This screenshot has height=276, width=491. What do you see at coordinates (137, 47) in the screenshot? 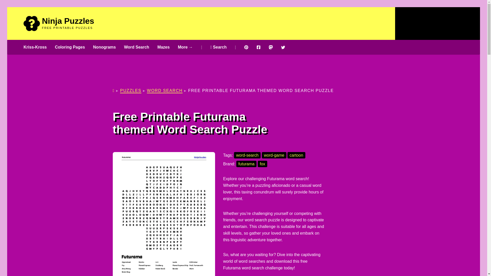
I see `Word Search` at bounding box center [137, 47].